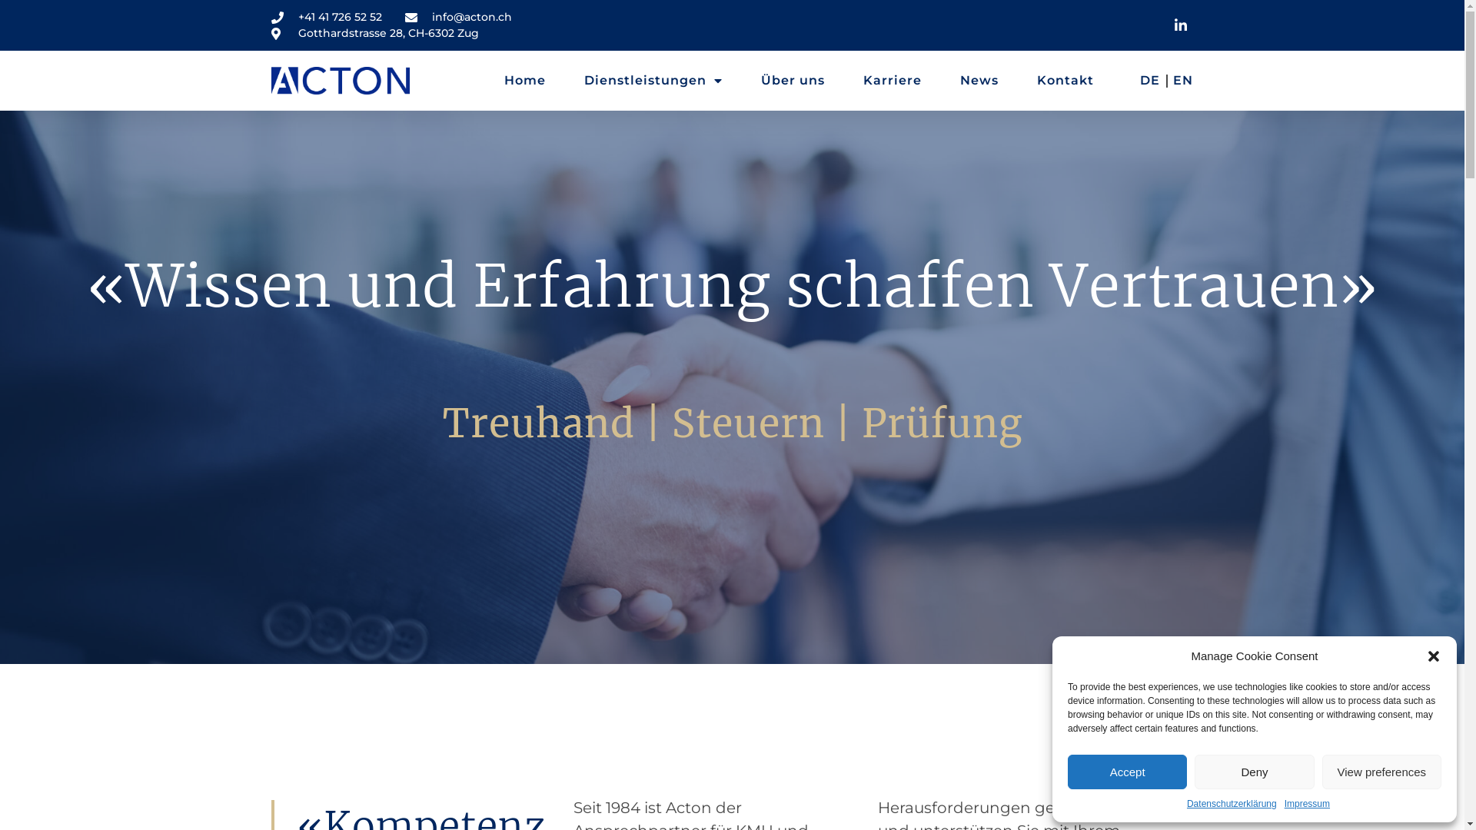 The height and width of the screenshot is (830, 1476). I want to click on View preferences, so click(1382, 772).